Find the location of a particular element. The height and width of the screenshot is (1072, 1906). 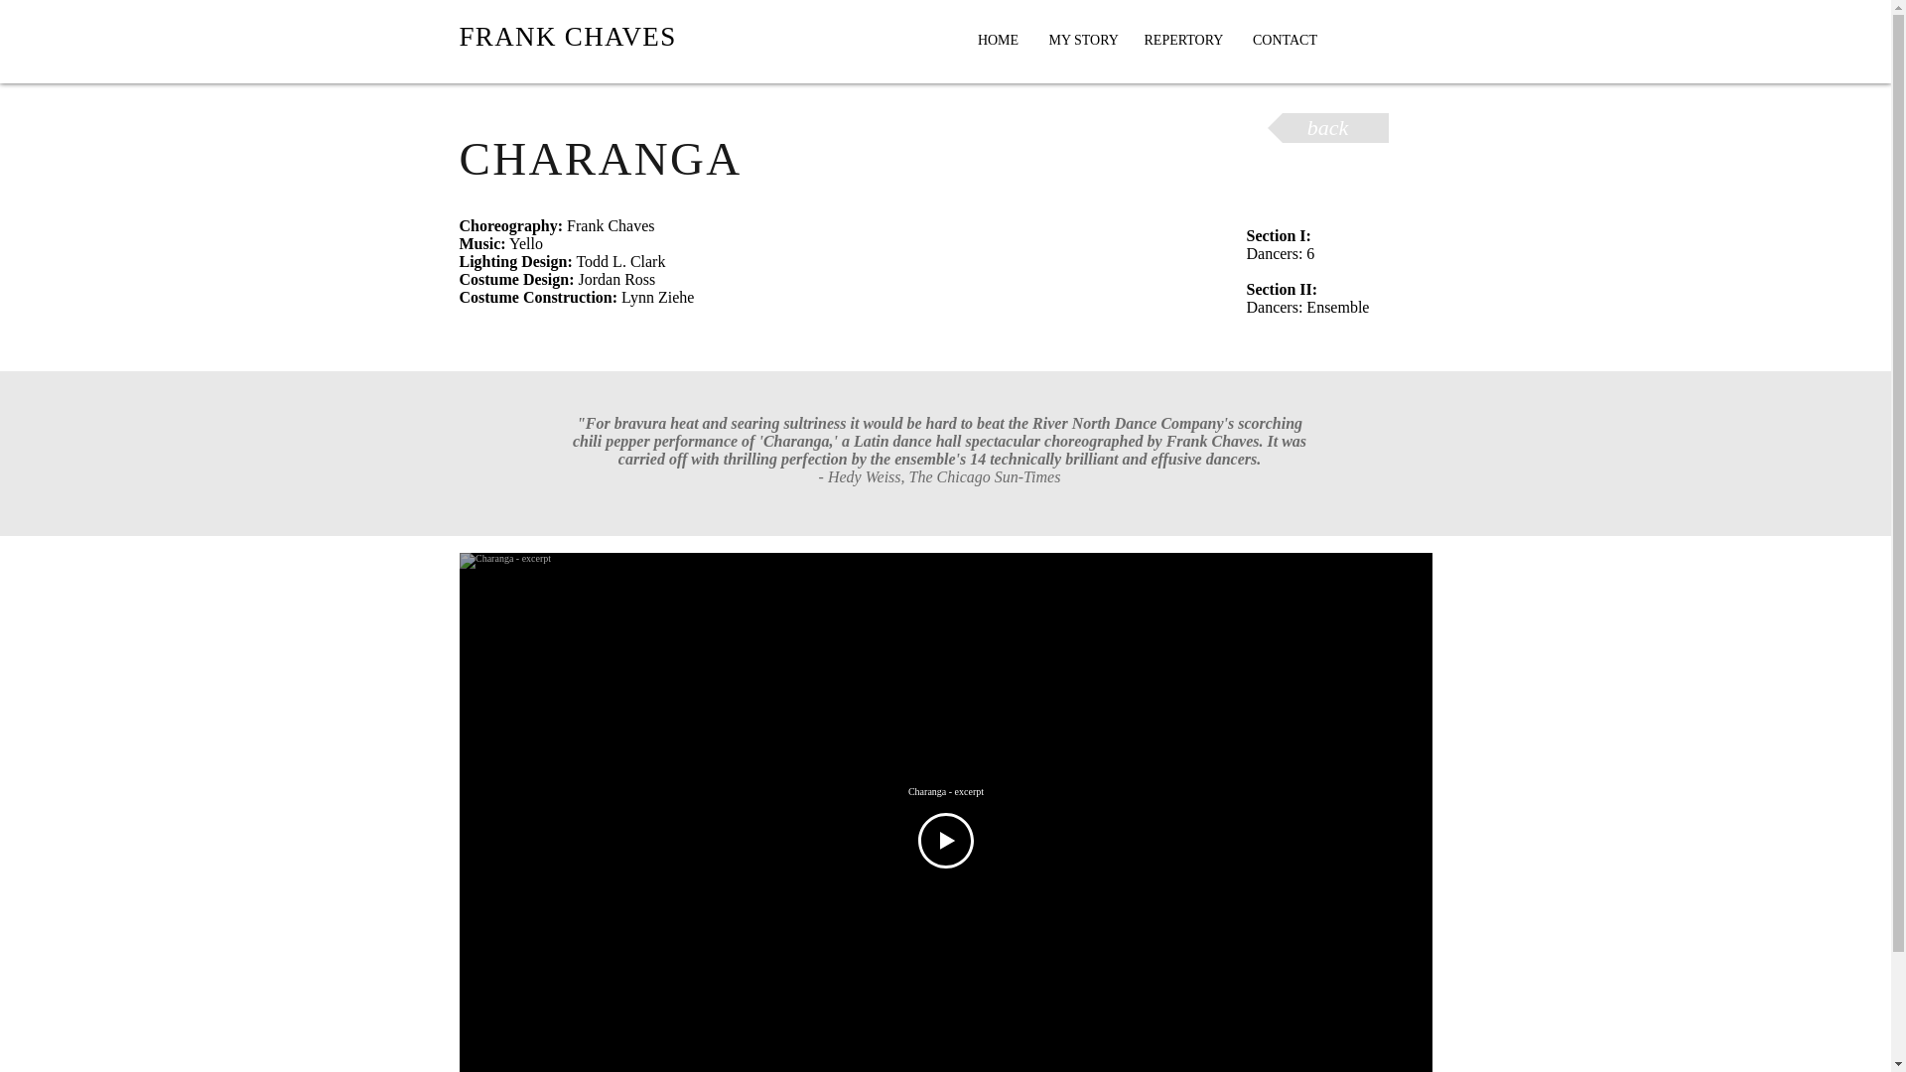

REPERTORY is located at coordinates (1183, 40).